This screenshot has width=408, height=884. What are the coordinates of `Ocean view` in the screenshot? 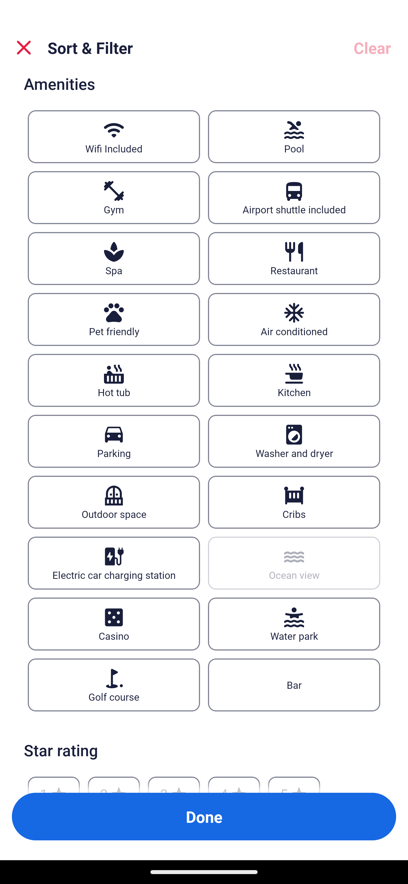 It's located at (294, 563).